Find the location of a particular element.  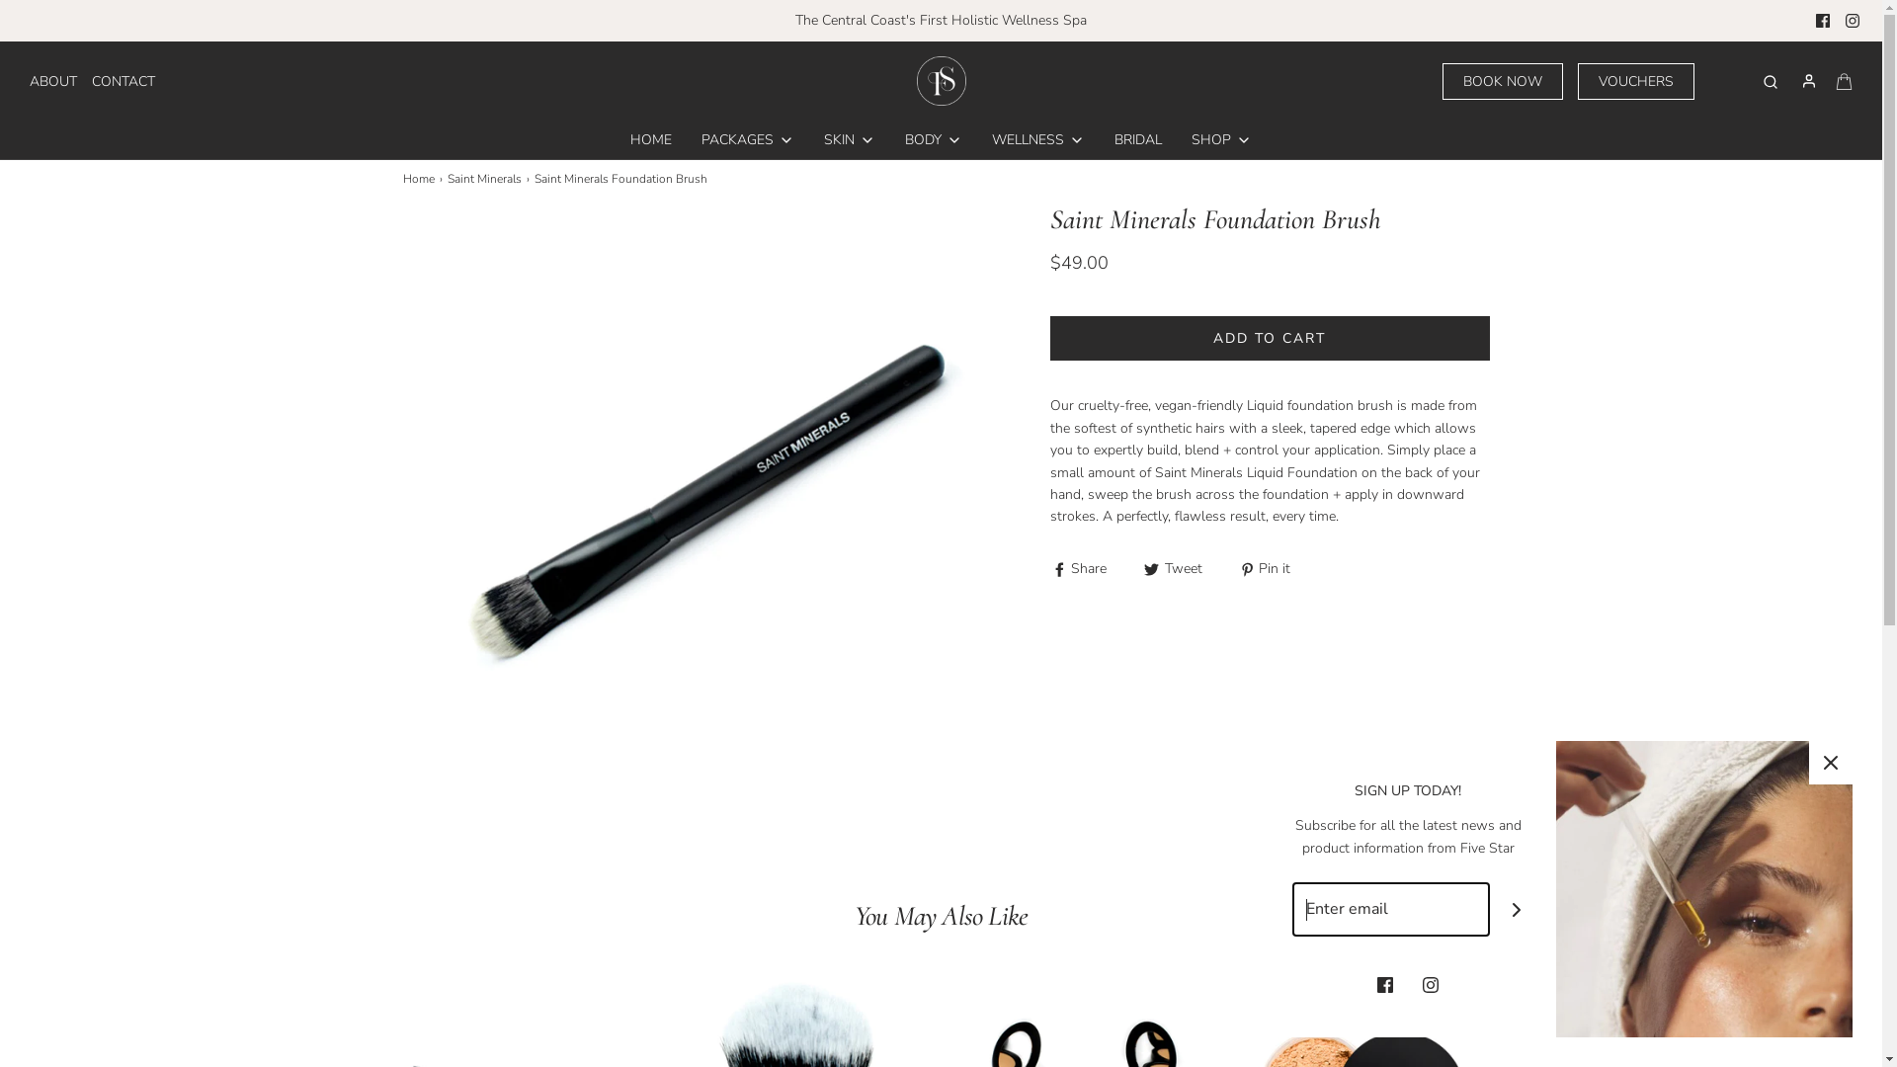

PACKAGES is located at coordinates (748, 140).